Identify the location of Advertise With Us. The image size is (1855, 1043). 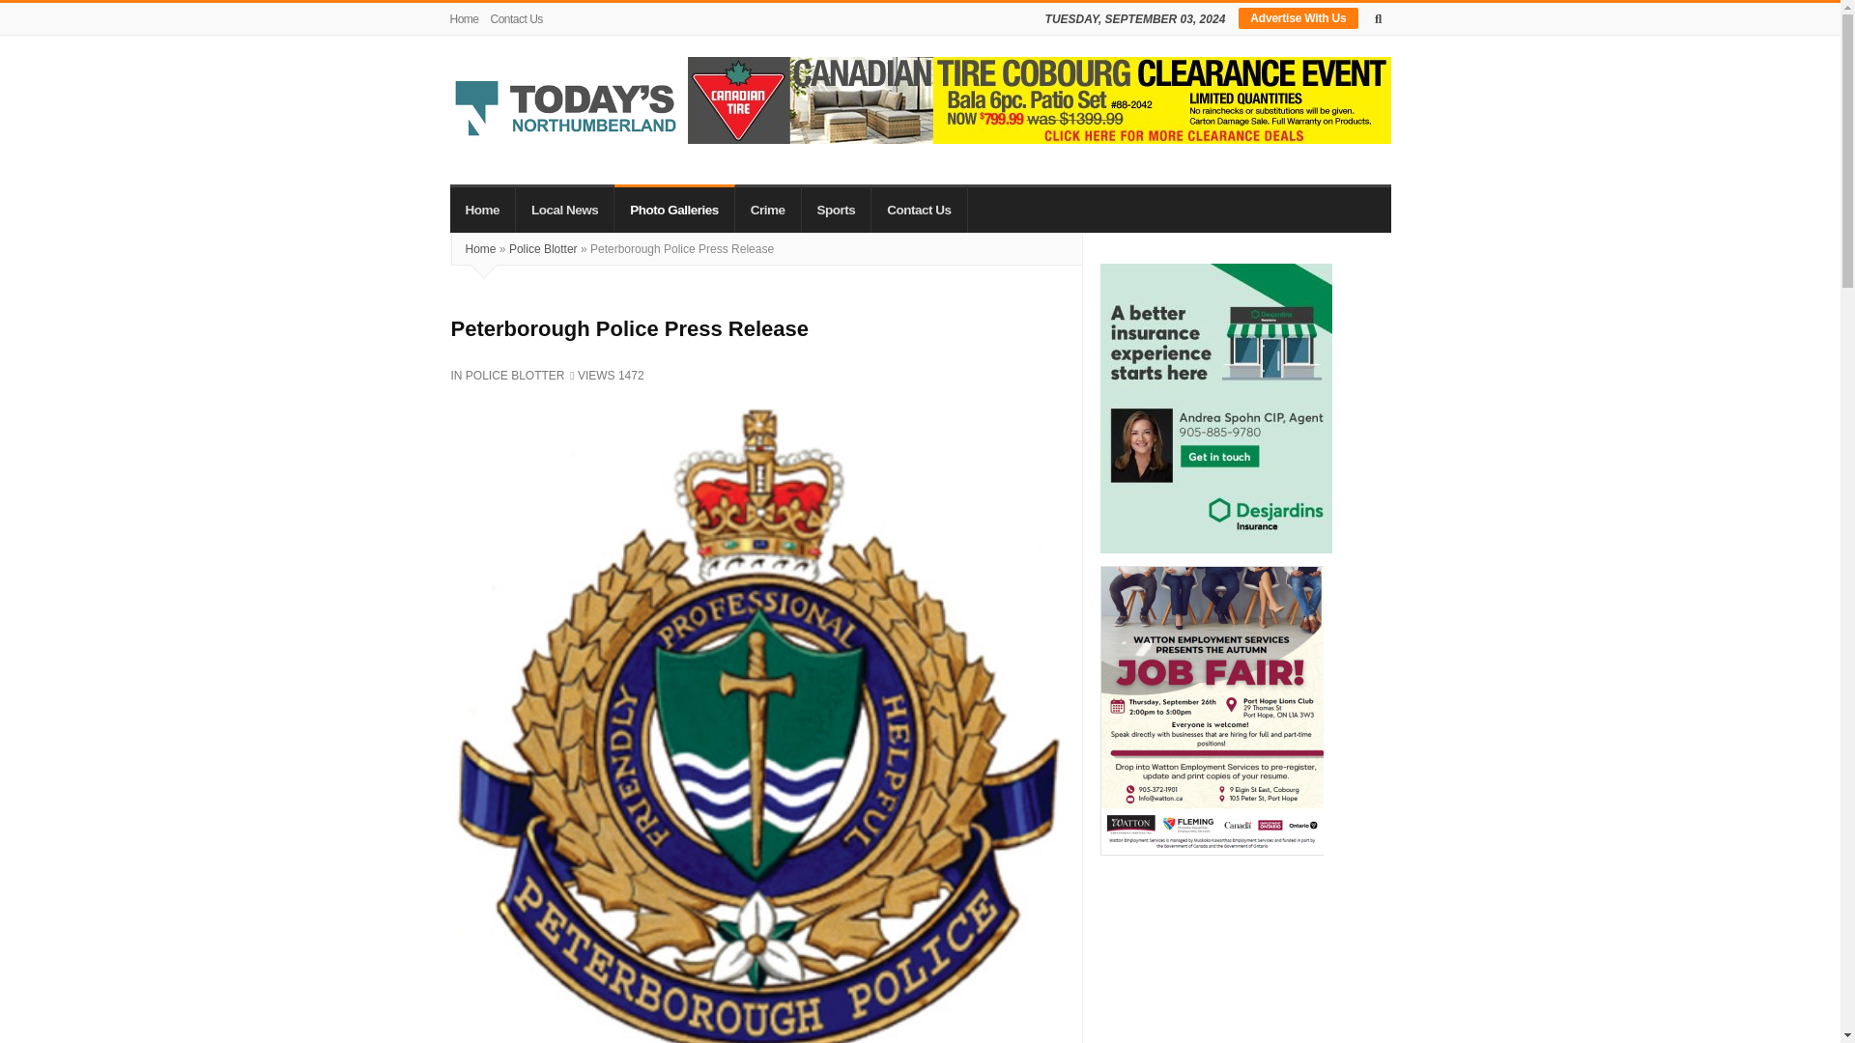
(1298, 17).